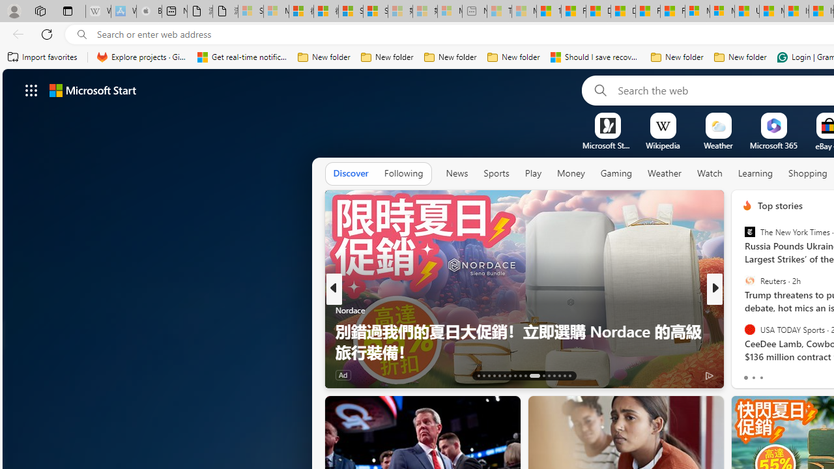  I want to click on Top stories, so click(779, 205).